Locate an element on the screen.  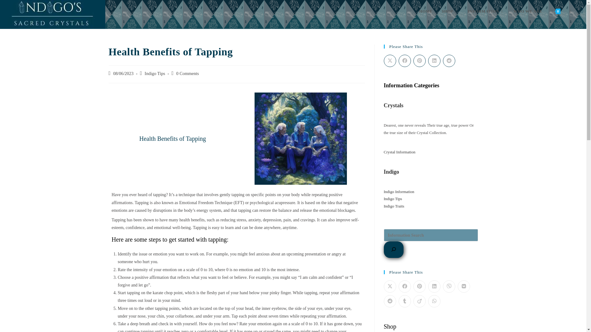
Share on X is located at coordinates (390, 61).